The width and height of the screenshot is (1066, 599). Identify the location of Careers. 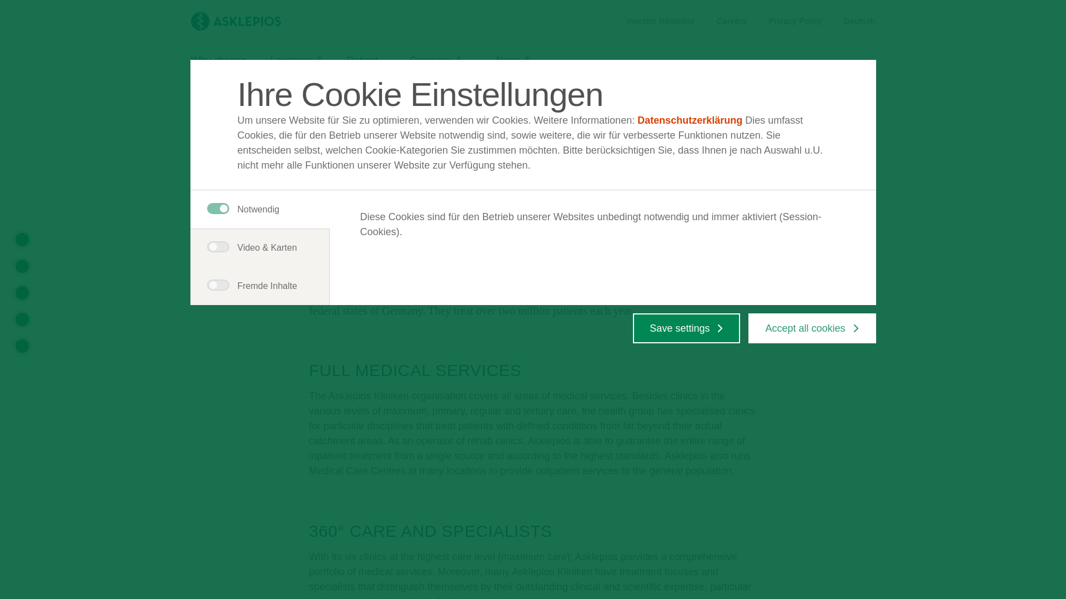
(250, 98).